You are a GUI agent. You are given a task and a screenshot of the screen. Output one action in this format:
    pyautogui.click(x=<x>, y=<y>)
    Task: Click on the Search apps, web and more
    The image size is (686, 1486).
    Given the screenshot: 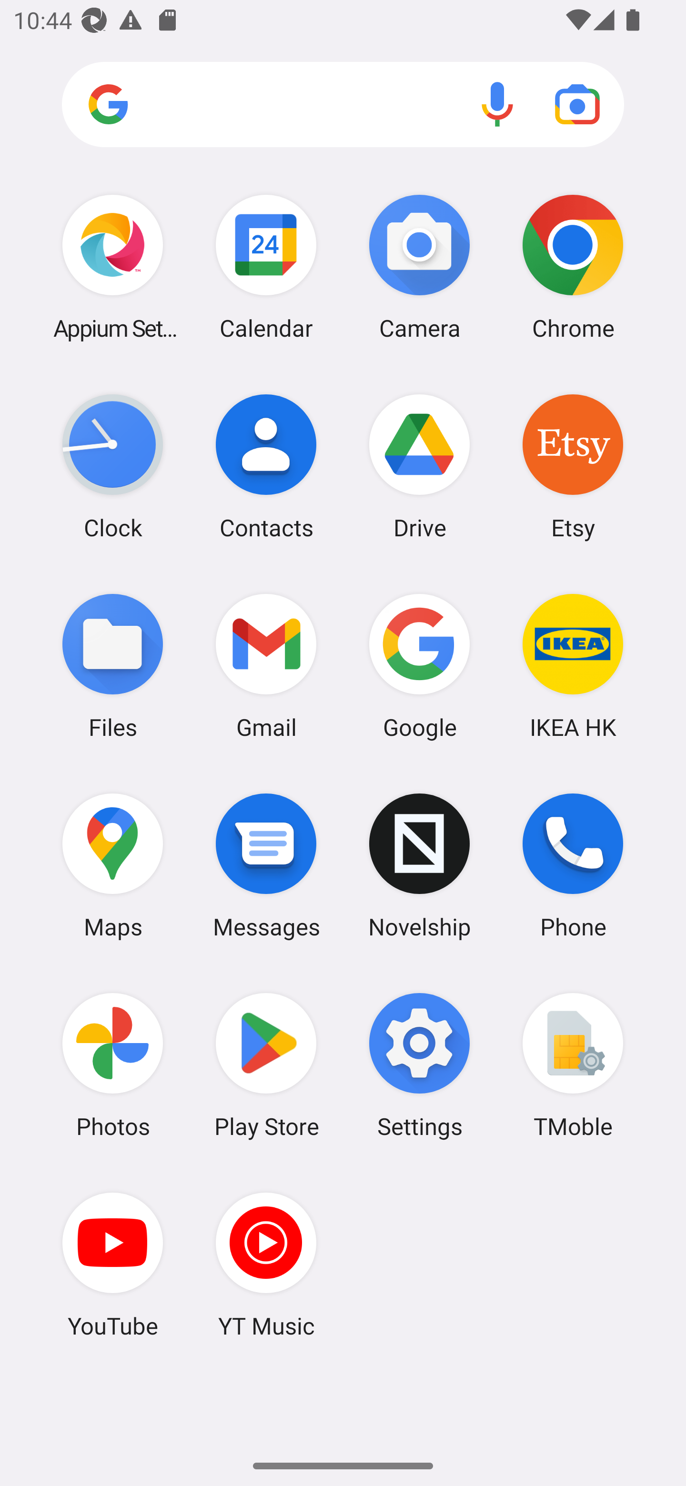 What is the action you would take?
    pyautogui.click(x=343, y=105)
    